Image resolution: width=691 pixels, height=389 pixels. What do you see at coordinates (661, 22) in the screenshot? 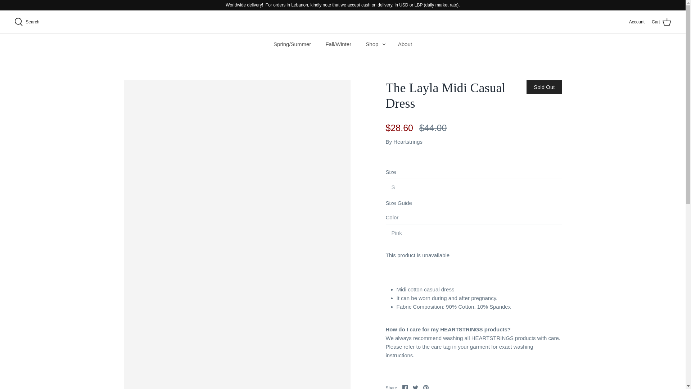
I see `Cart` at bounding box center [661, 22].